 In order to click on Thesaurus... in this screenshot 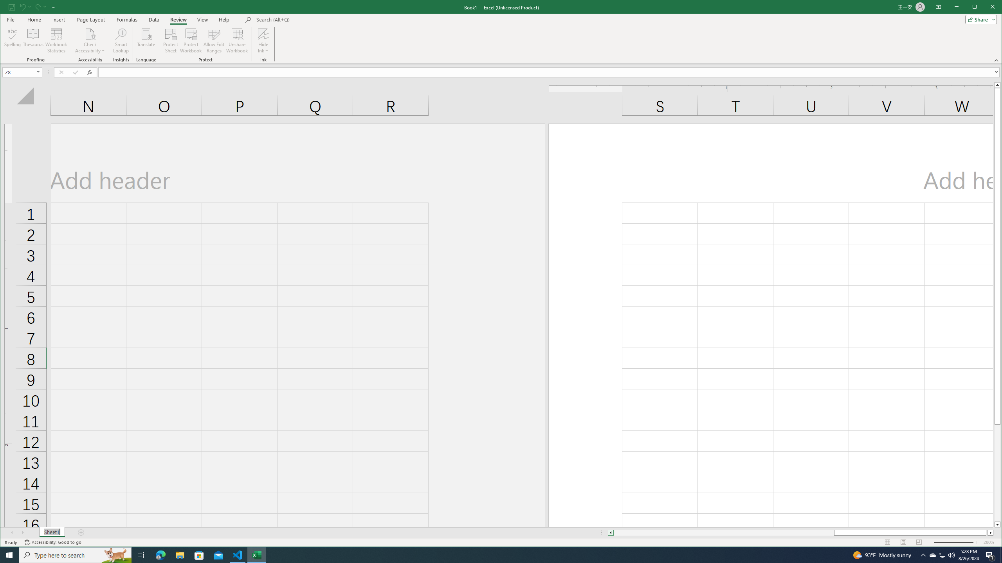, I will do `click(34, 41)`.